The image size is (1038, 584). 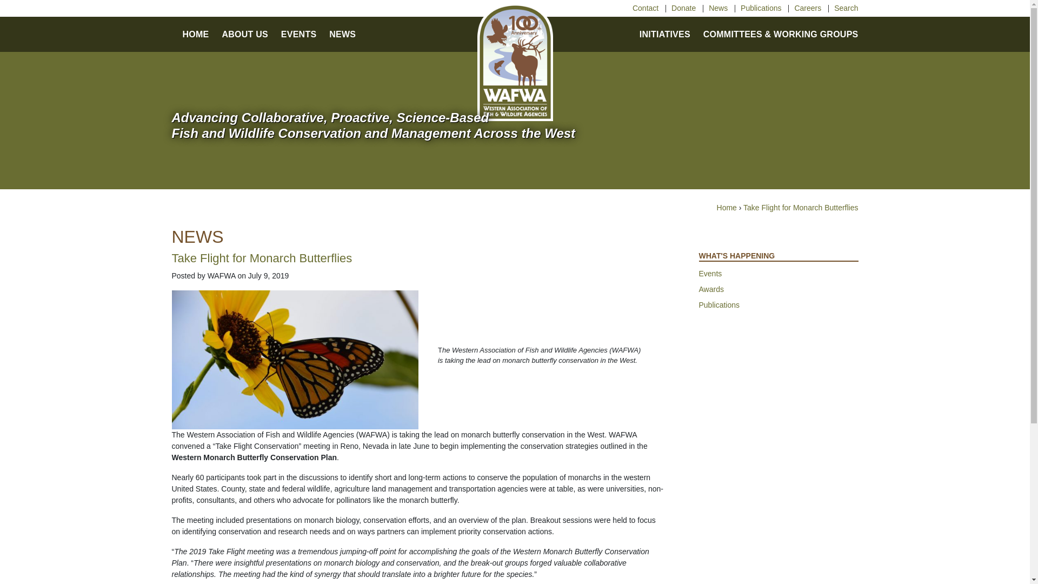 What do you see at coordinates (778, 274) in the screenshot?
I see `Events` at bounding box center [778, 274].